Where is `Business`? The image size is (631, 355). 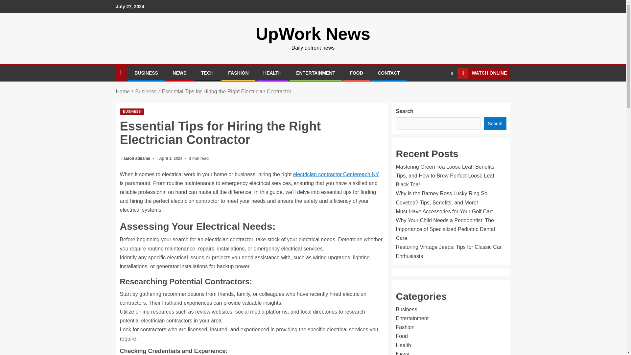 Business is located at coordinates (146, 91).